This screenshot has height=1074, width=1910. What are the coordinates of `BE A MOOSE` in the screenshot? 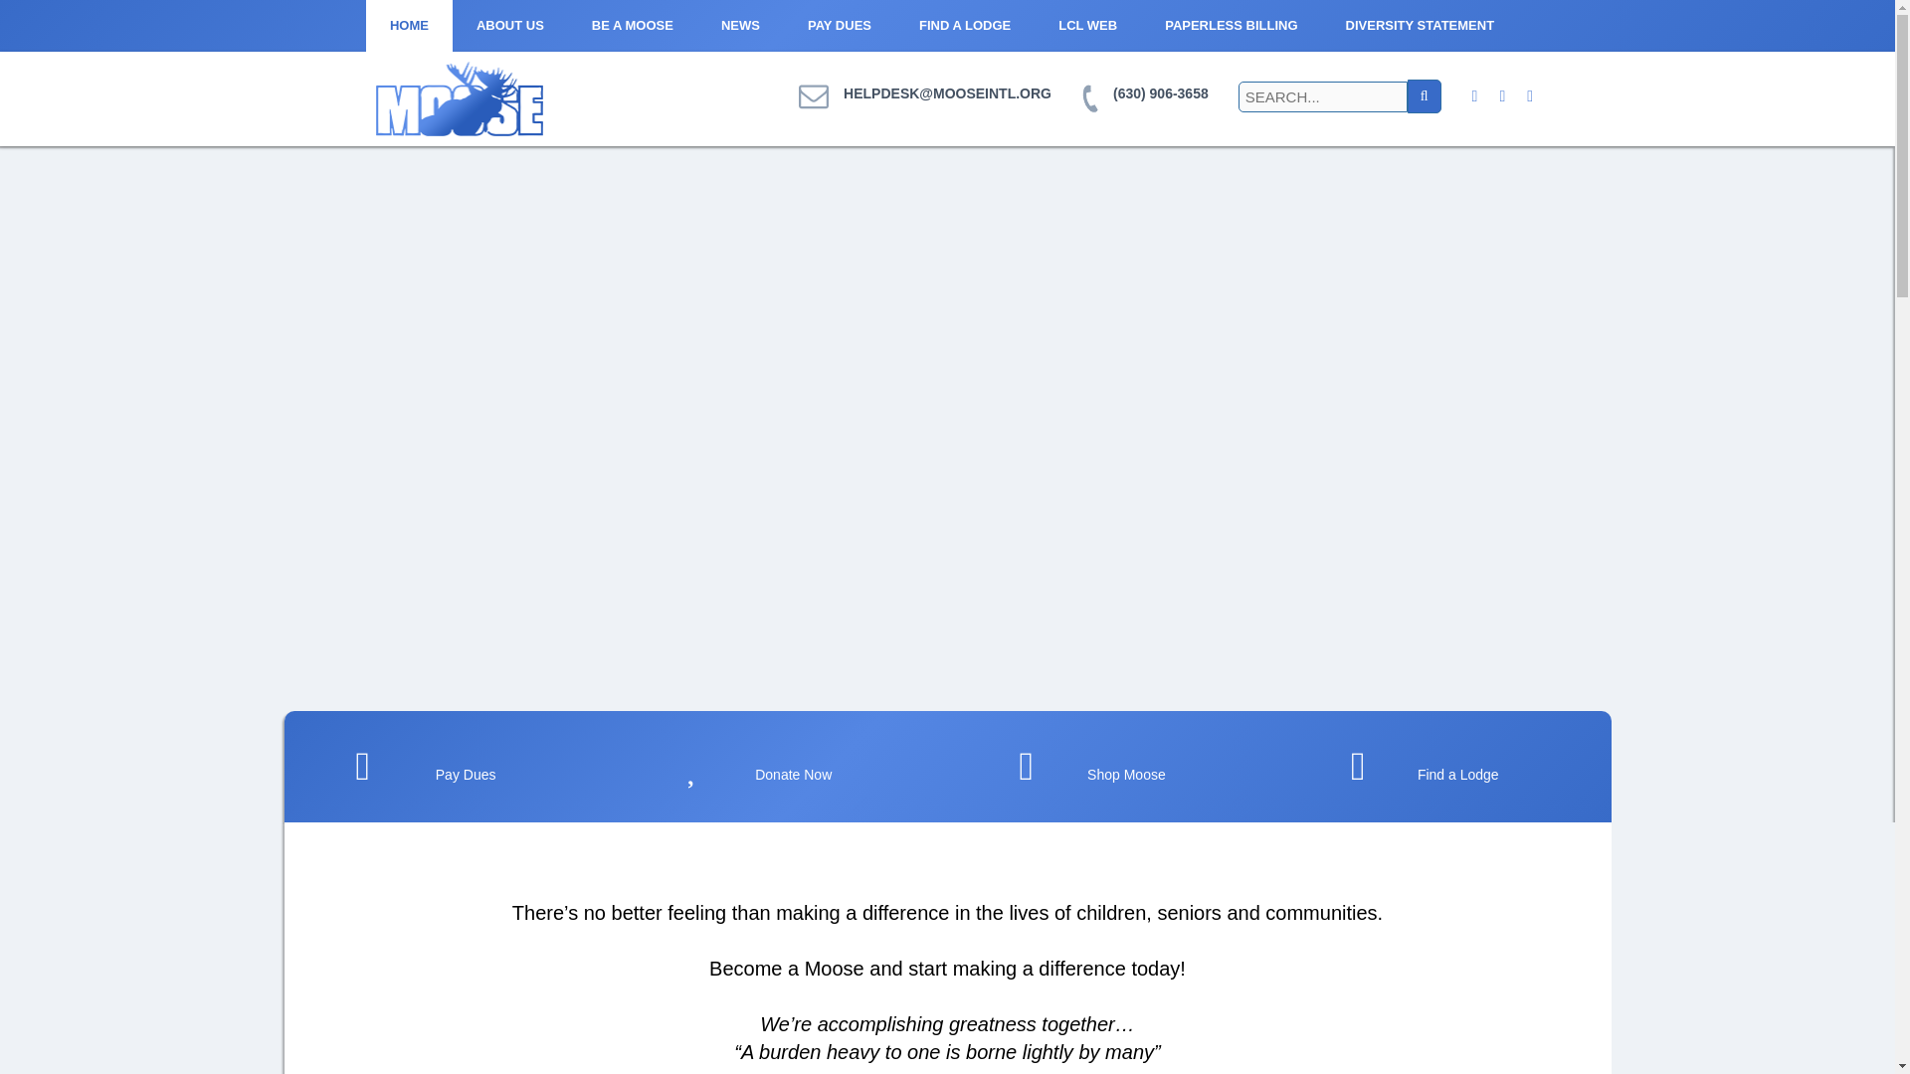 It's located at (632, 26).